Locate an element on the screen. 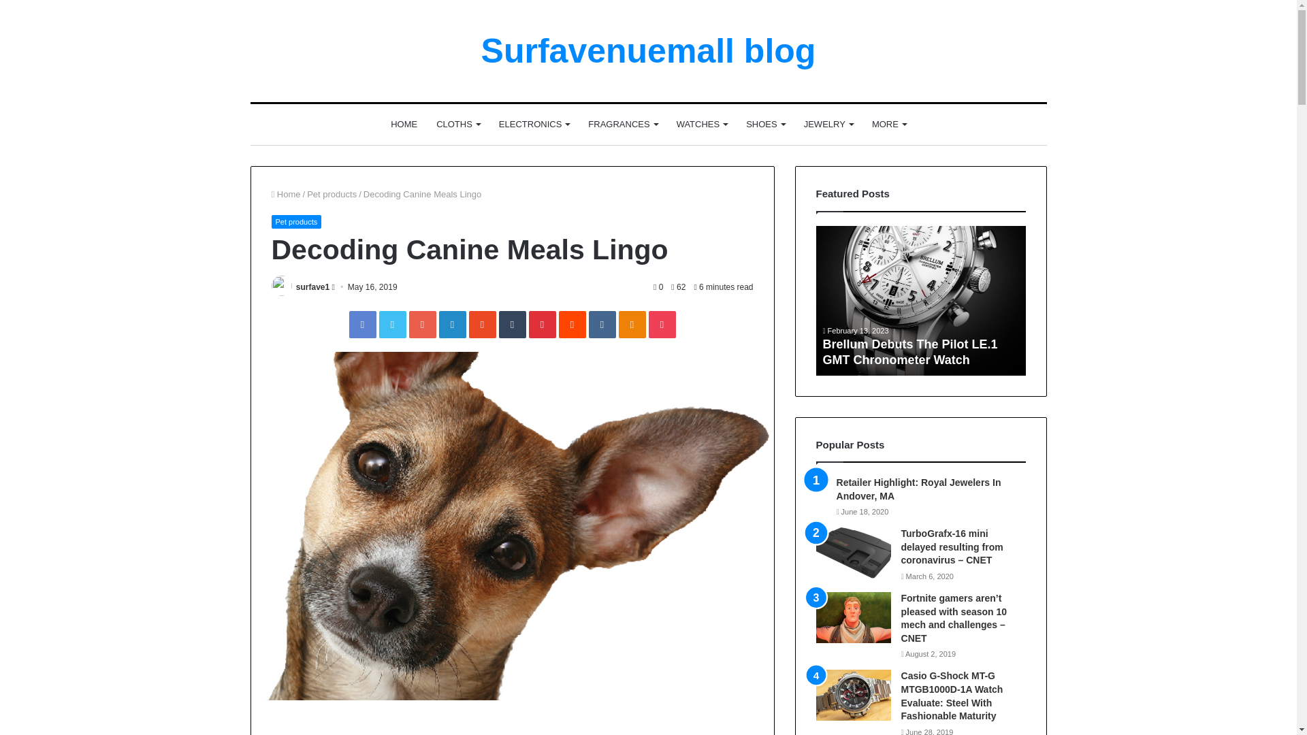 The width and height of the screenshot is (1307, 735). MORE is located at coordinates (889, 124).